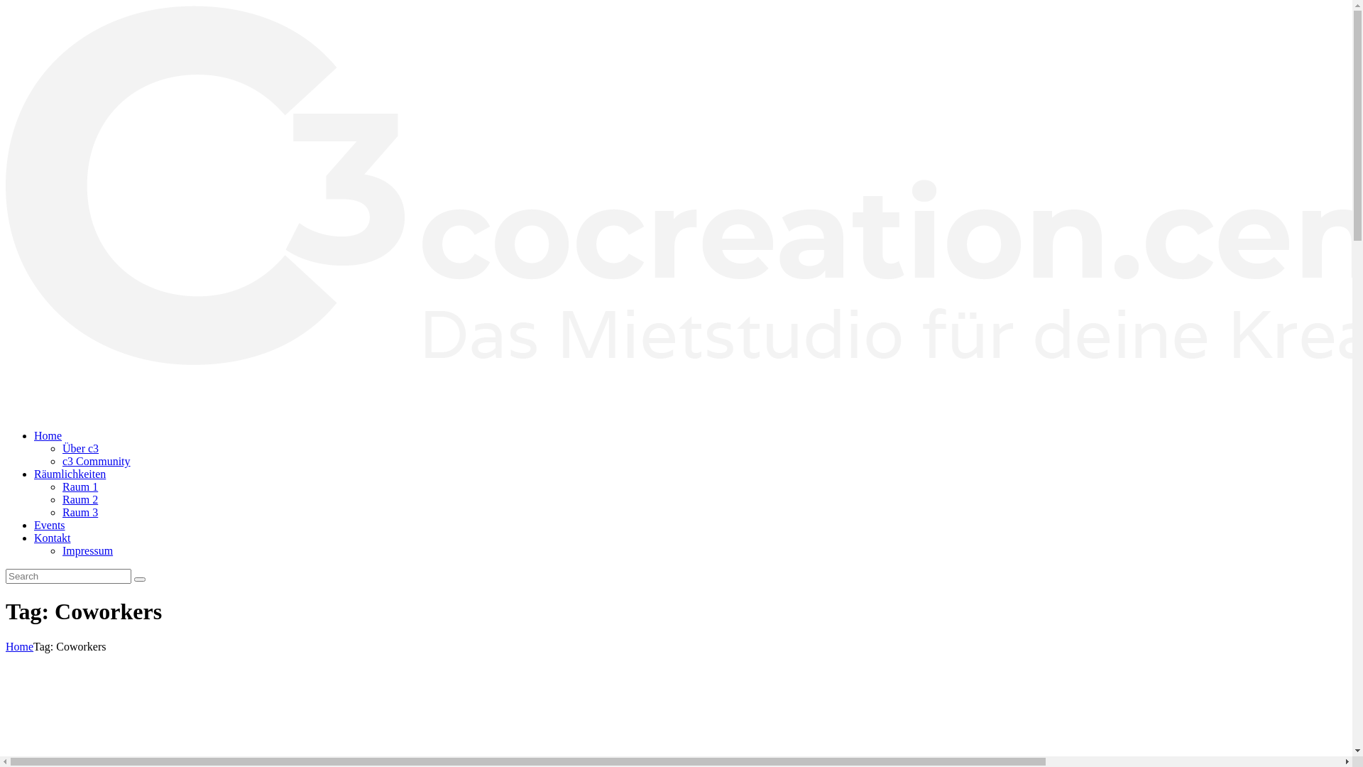 This screenshot has width=1363, height=767. Describe the element at coordinates (53, 538) in the screenshot. I see `Kontakt` at that location.